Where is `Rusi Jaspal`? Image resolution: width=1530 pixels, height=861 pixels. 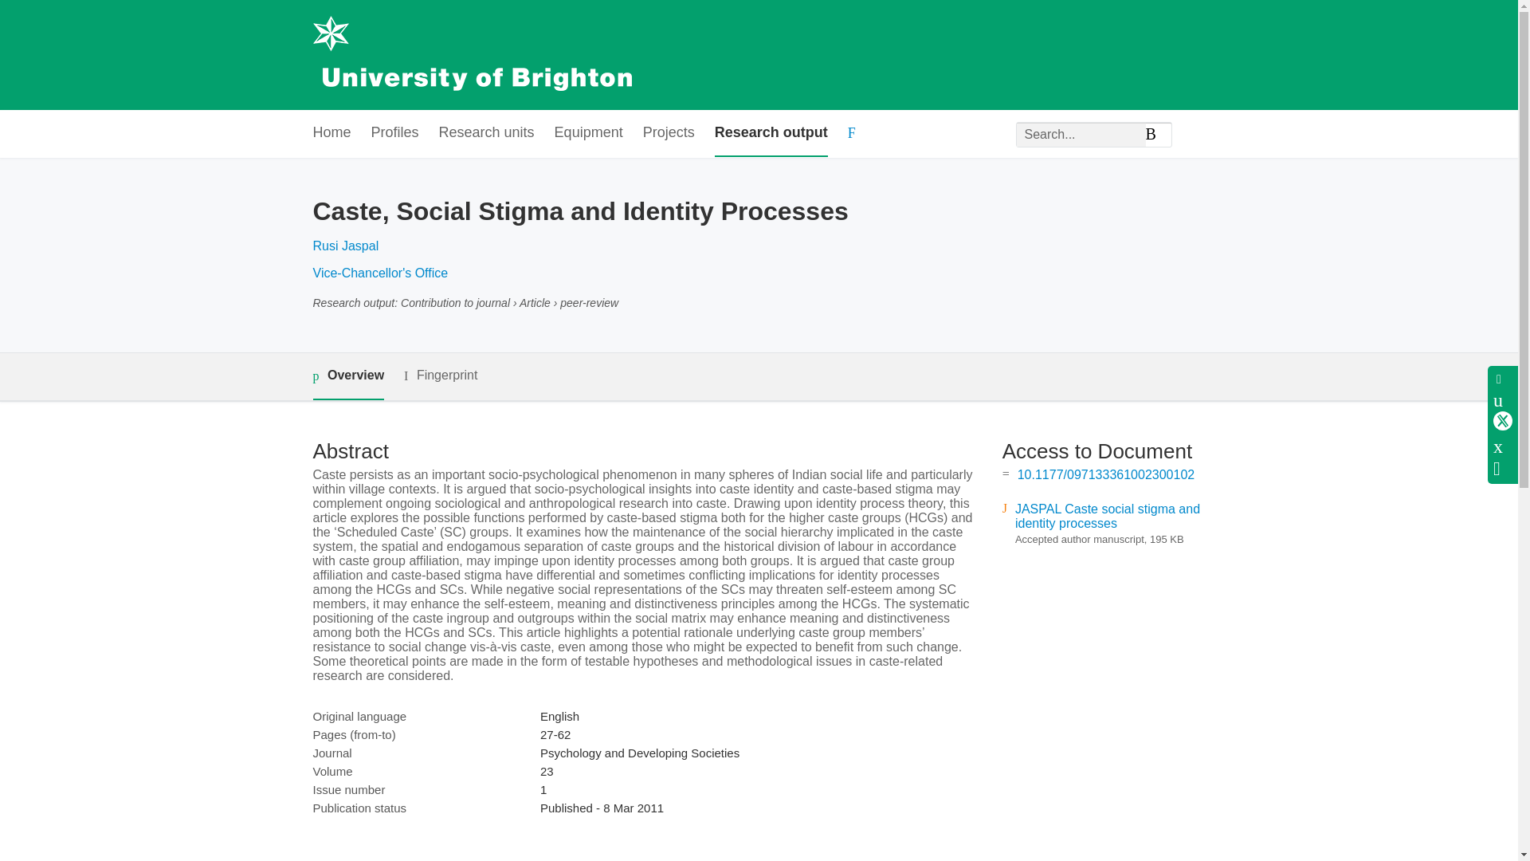
Rusi Jaspal is located at coordinates (344, 246).